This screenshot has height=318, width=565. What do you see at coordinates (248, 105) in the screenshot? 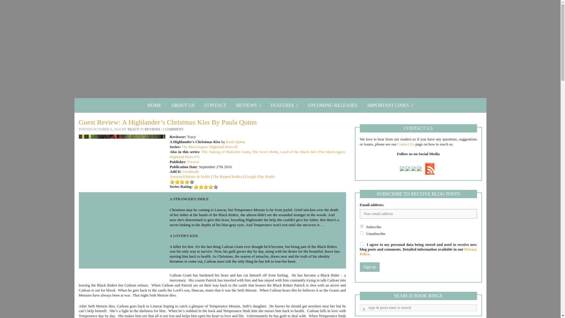
I see `REVIEWS  ` at bounding box center [248, 105].